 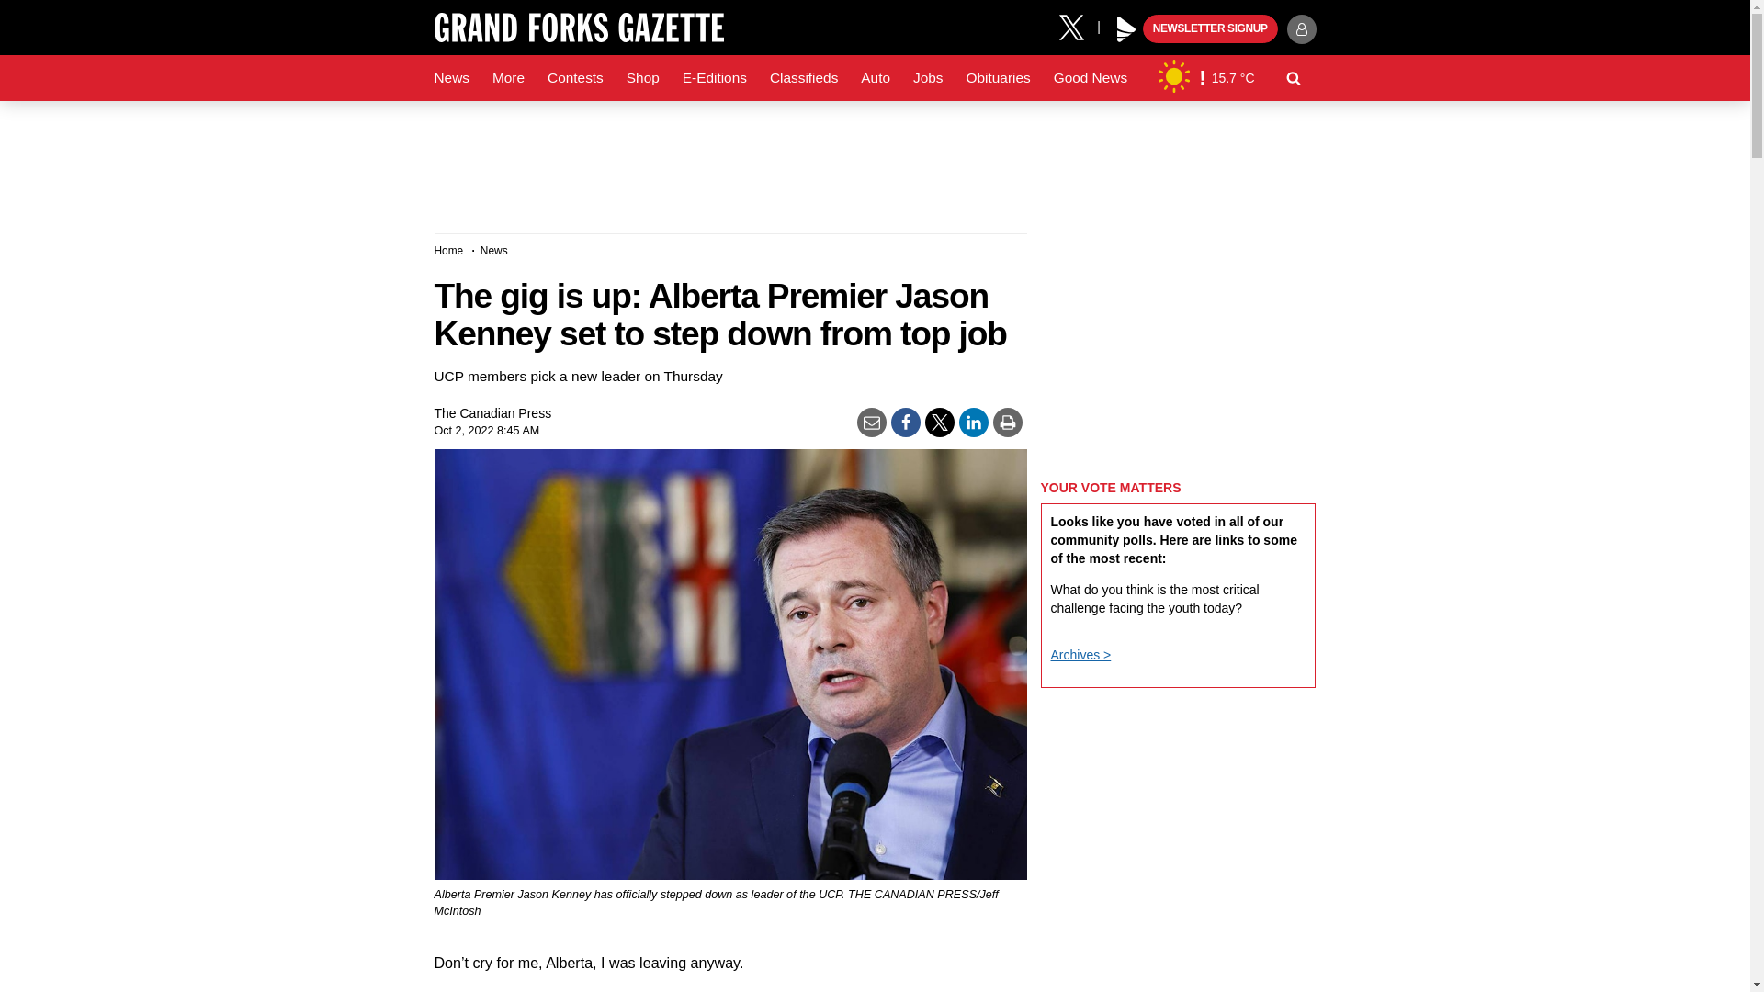 I want to click on 3rd party ad content, so click(x=1178, y=973).